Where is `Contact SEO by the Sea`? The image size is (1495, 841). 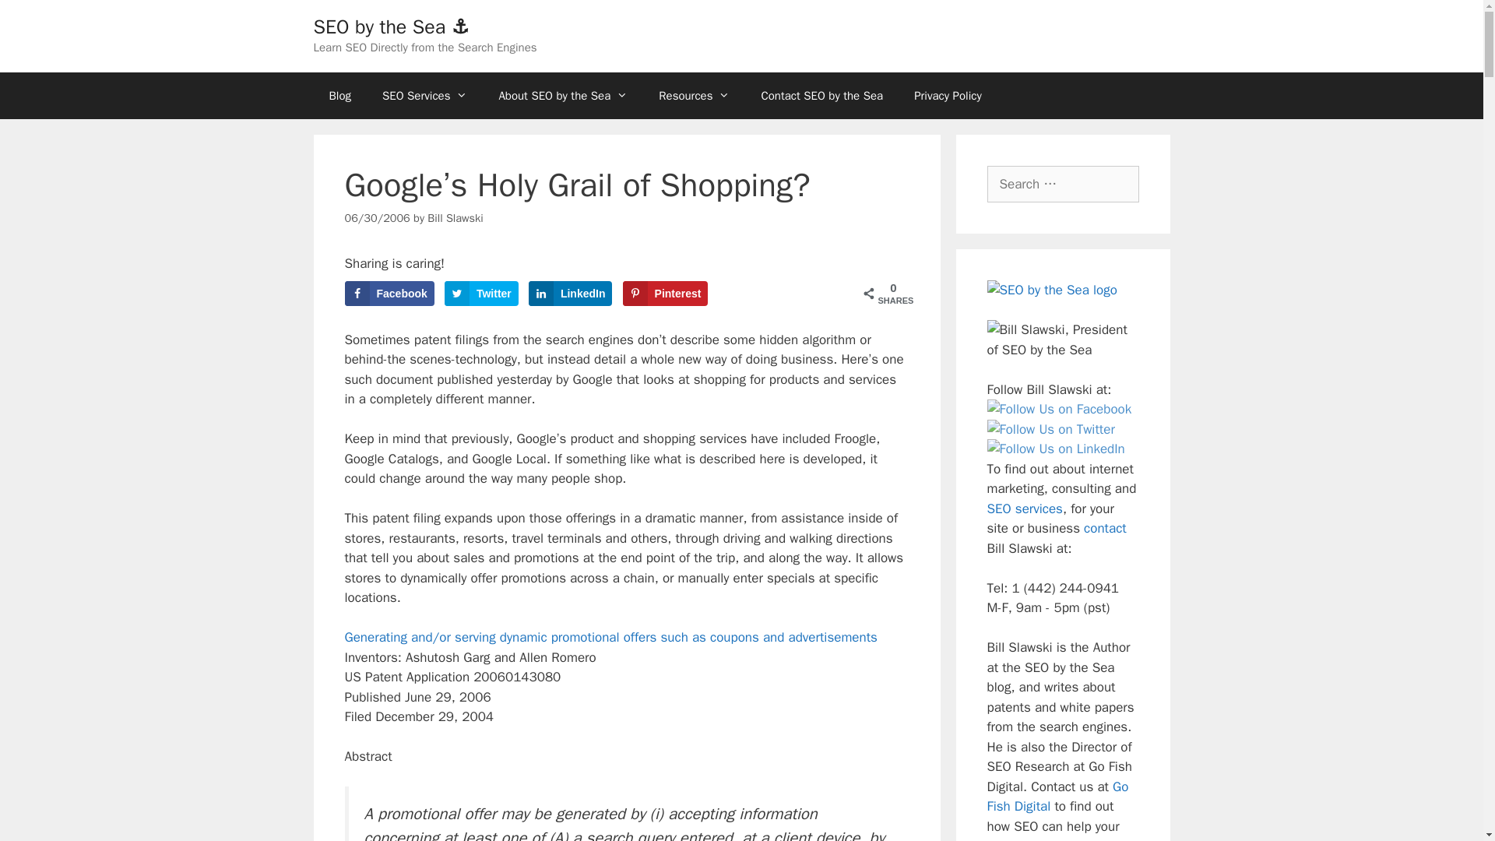
Contact SEO by the Sea is located at coordinates (821, 95).